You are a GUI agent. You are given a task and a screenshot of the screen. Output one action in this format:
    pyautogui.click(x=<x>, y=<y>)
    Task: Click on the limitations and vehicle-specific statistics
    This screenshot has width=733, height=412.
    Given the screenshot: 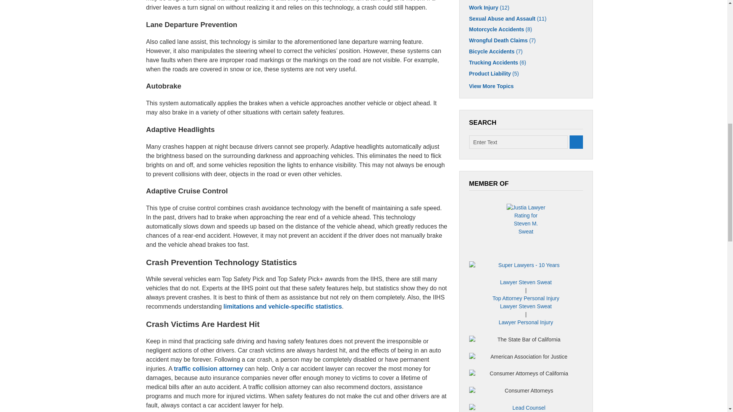 What is the action you would take?
    pyautogui.click(x=283, y=306)
    